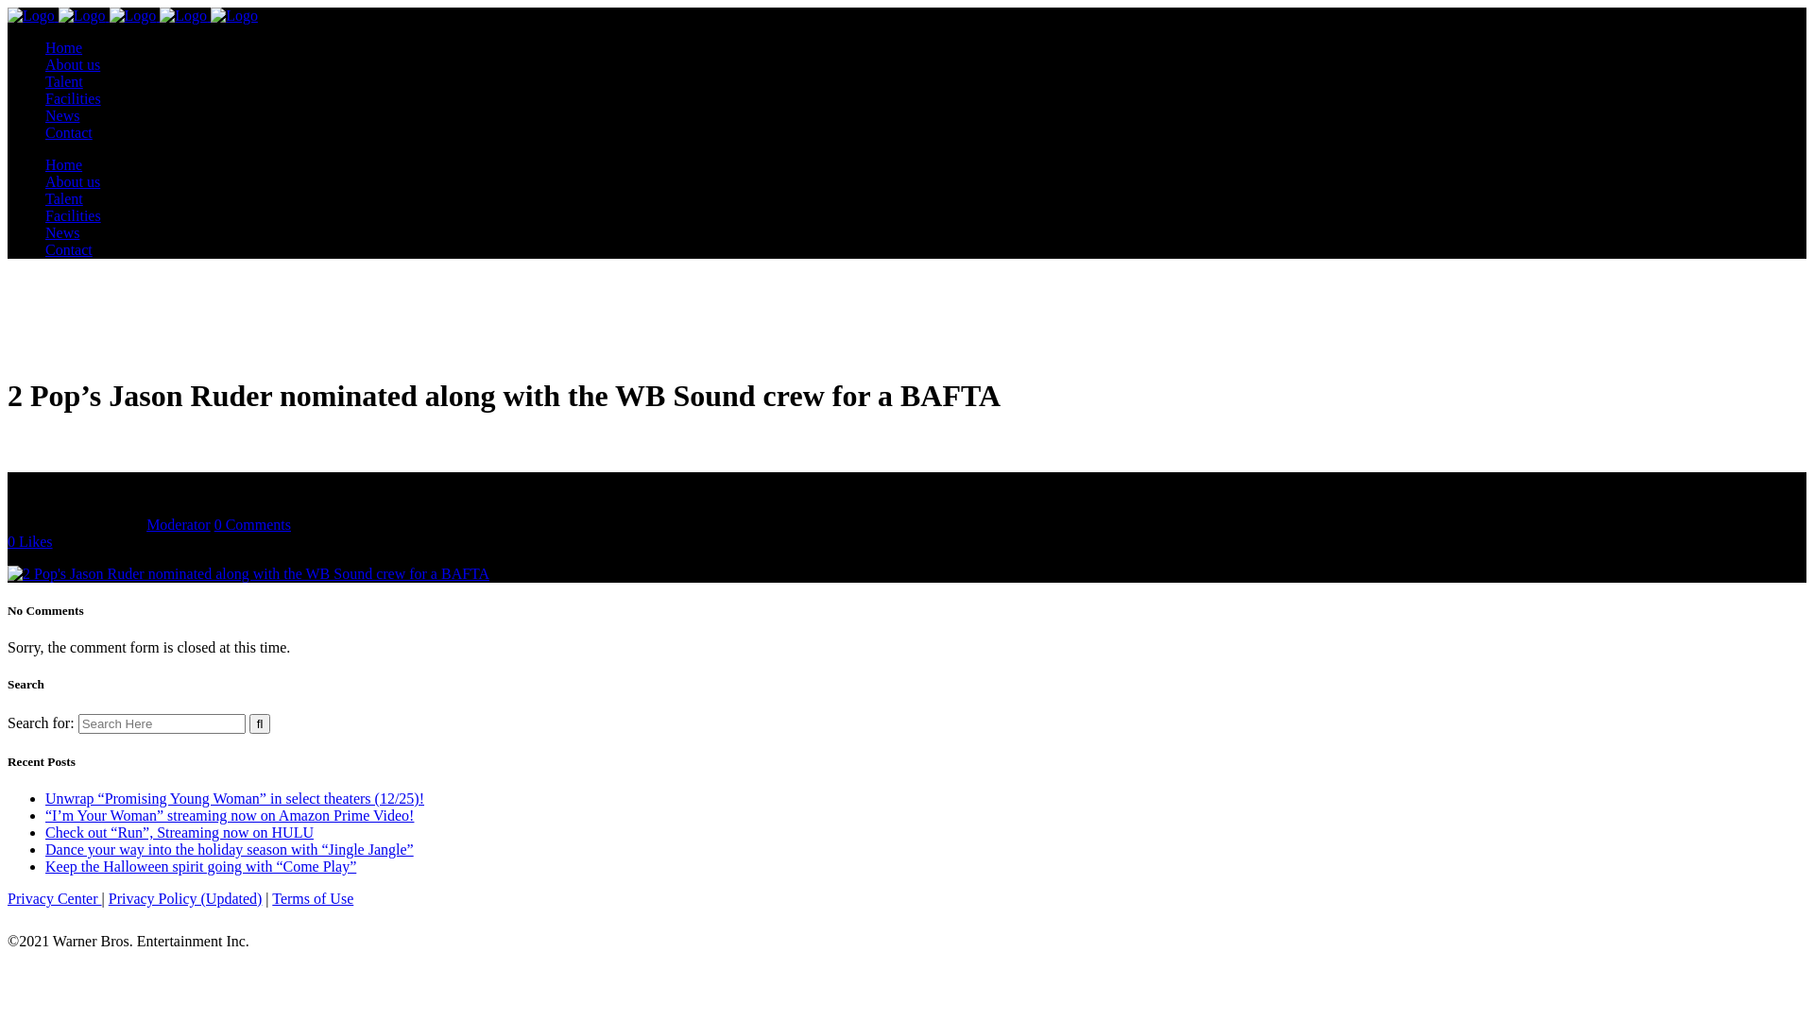 This screenshot has width=1814, height=1020. What do you see at coordinates (253, 525) in the screenshot?
I see `0 Comments` at bounding box center [253, 525].